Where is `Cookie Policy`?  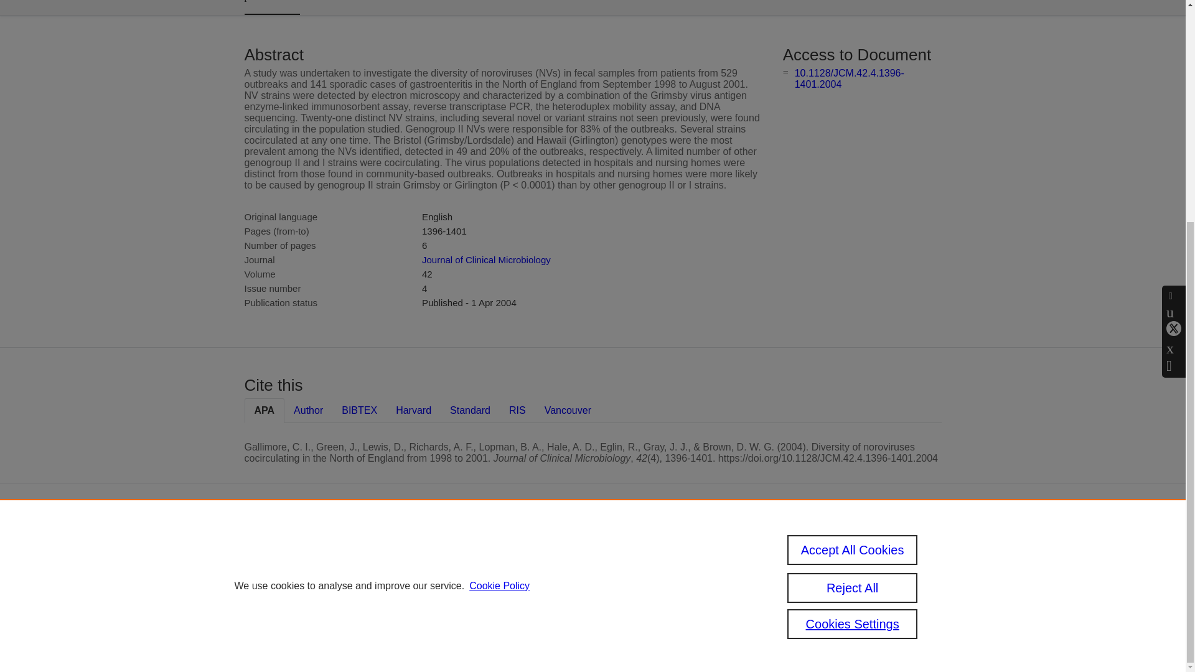
Cookie Policy is located at coordinates (499, 261).